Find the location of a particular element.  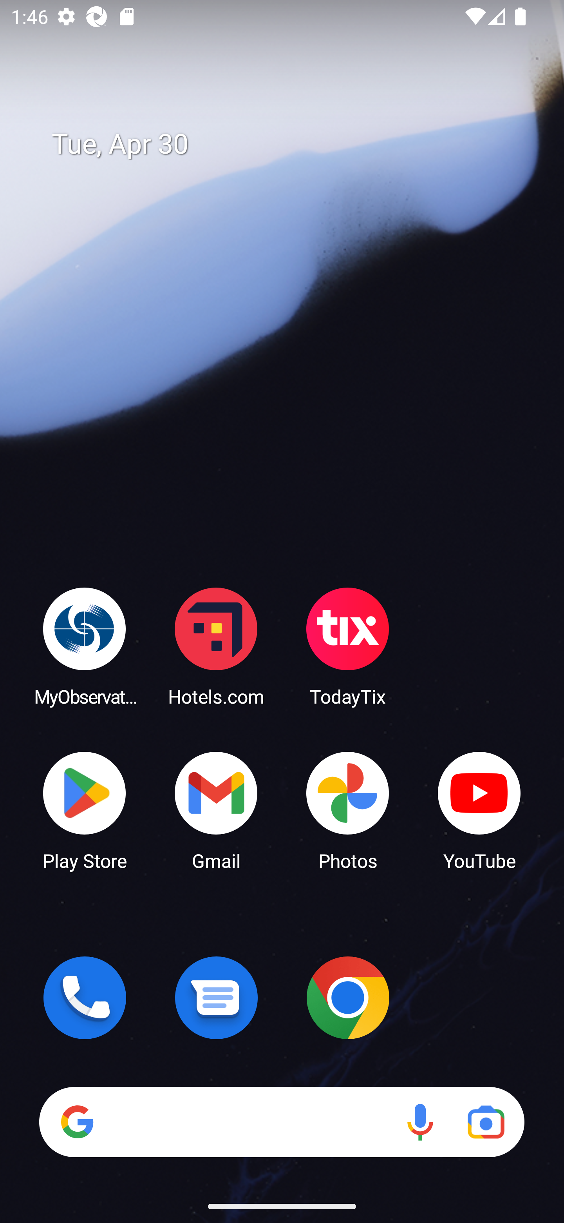

Photos is located at coordinates (348, 810).